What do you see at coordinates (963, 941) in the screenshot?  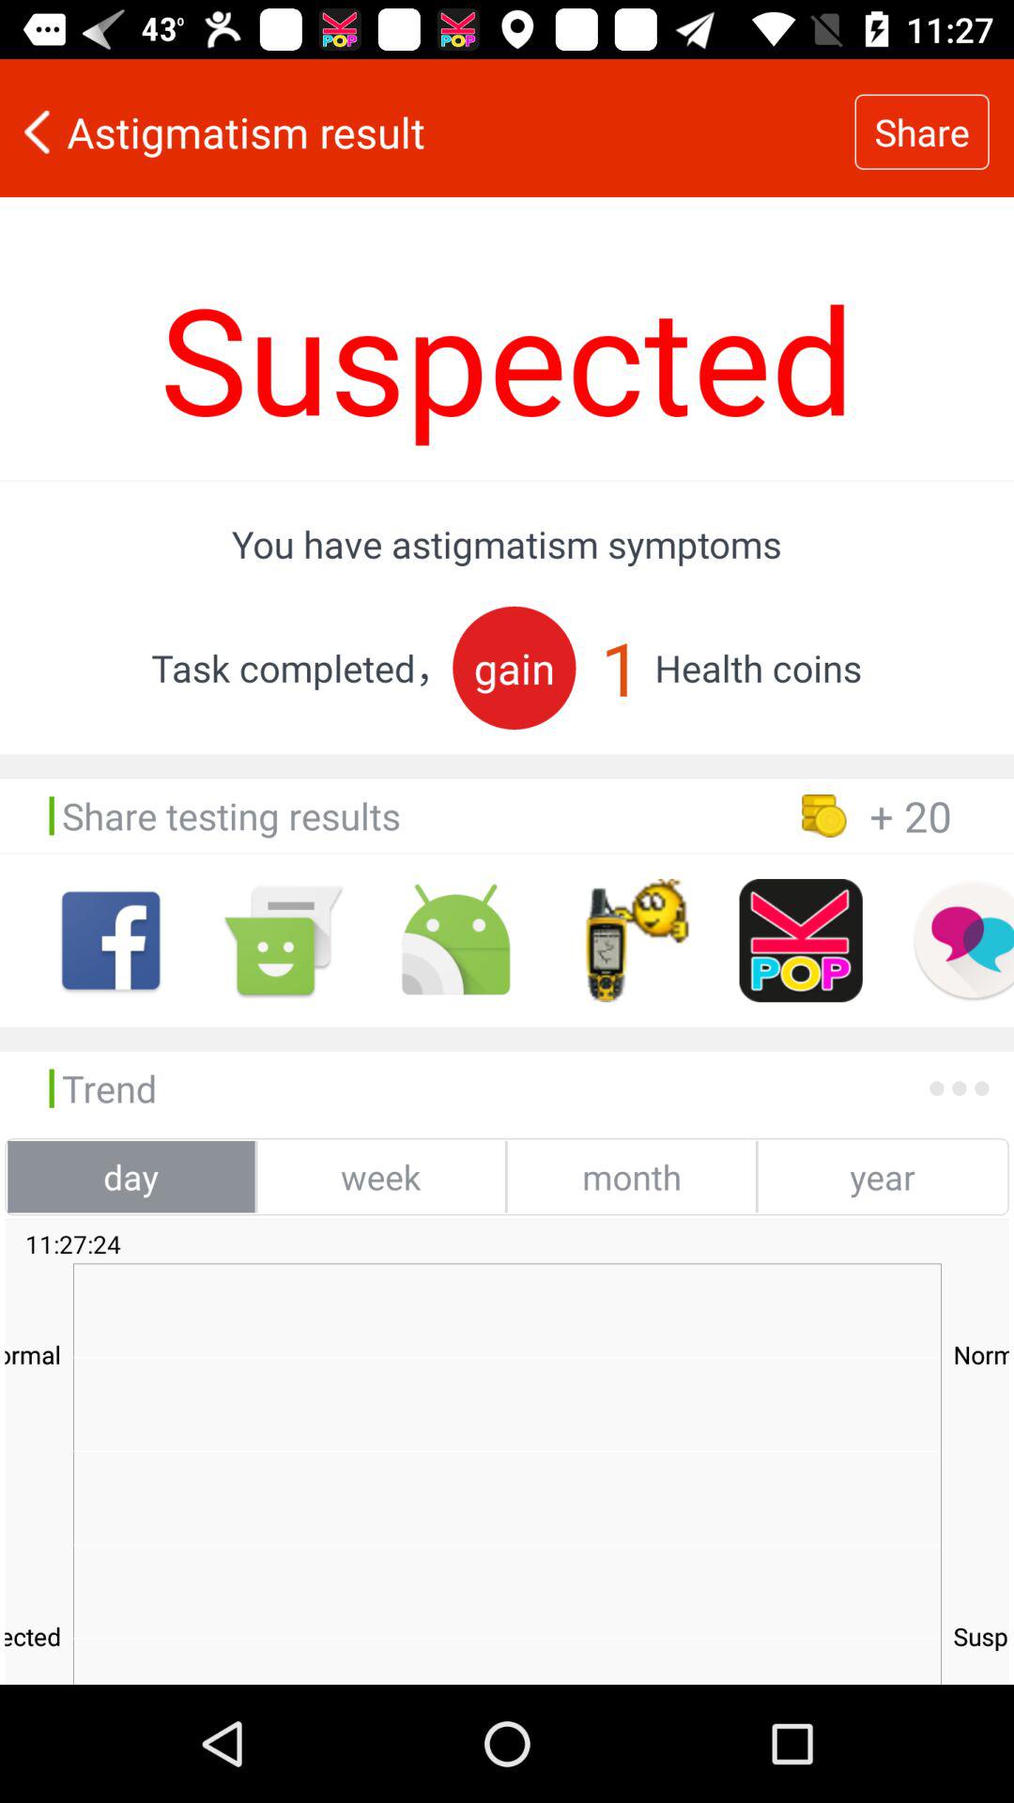 I see `chat` at bounding box center [963, 941].